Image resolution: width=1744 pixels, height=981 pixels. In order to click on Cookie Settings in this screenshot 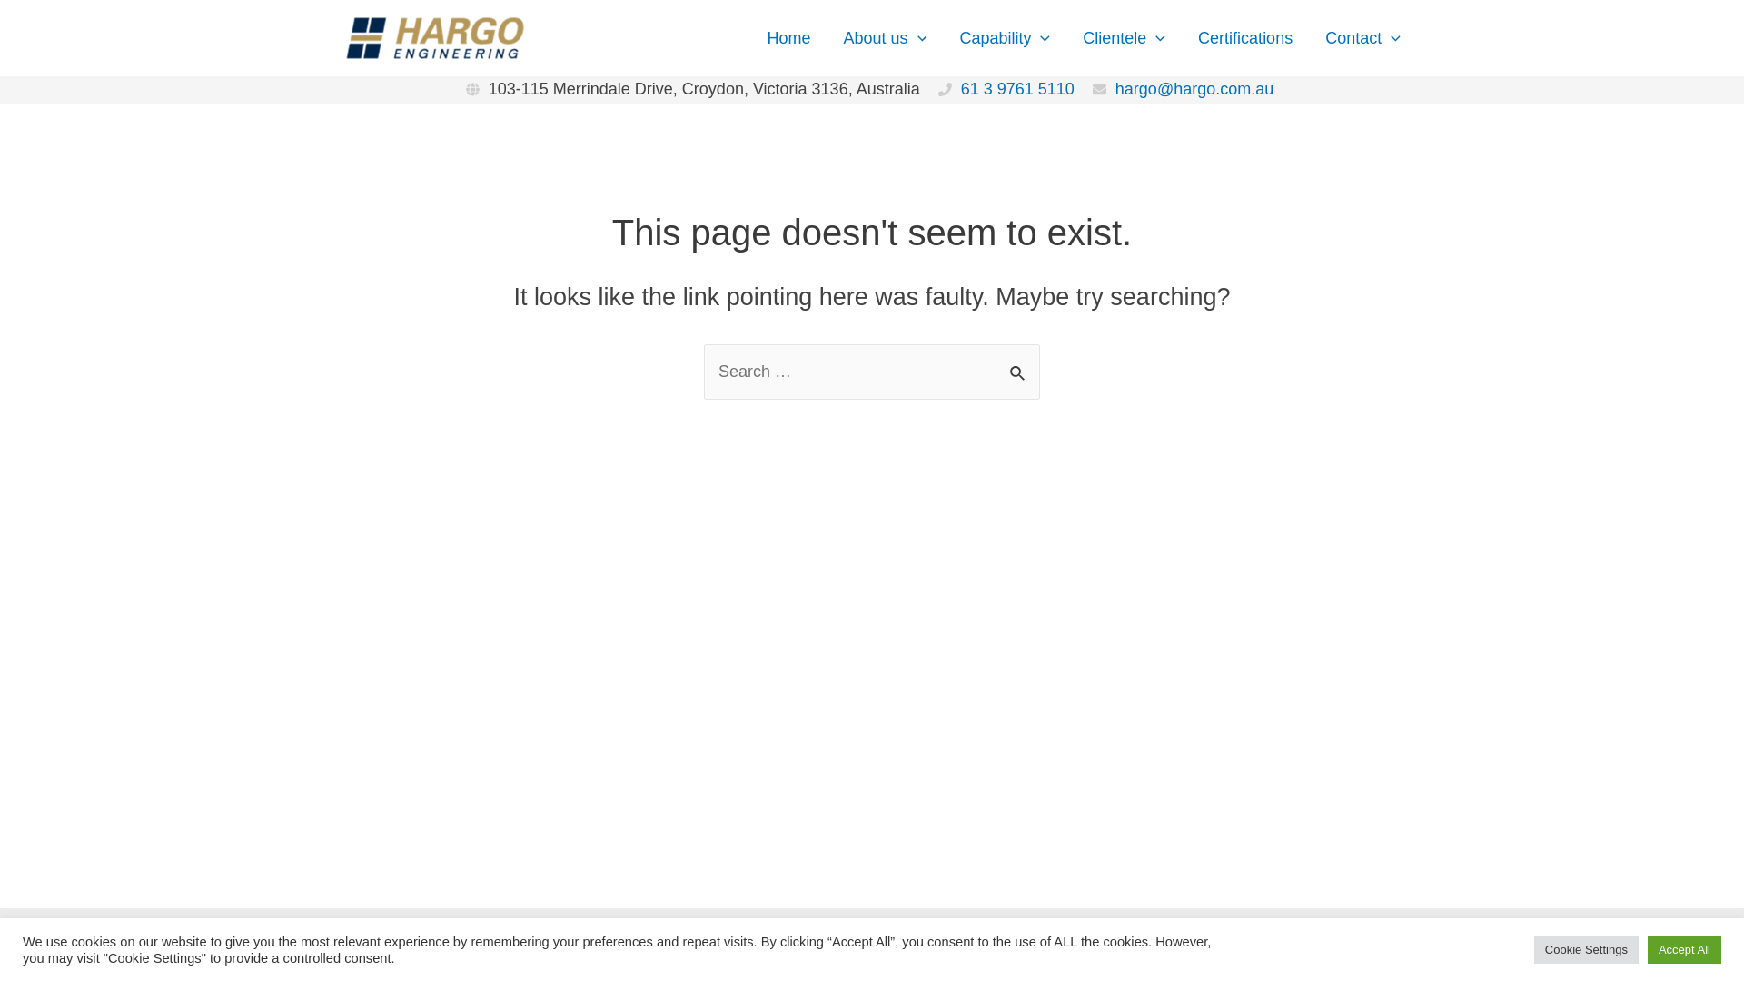, I will do `click(1586, 950)`.